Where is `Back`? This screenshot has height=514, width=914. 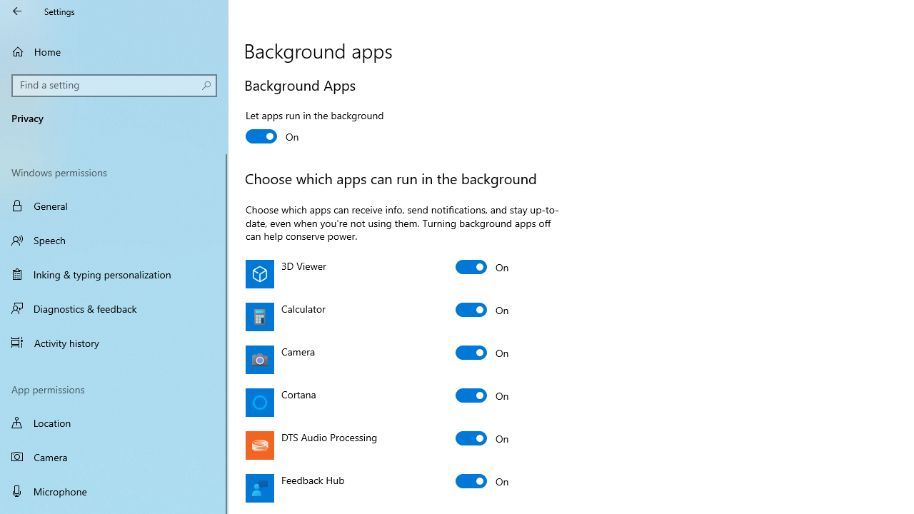
Back is located at coordinates (17, 11).